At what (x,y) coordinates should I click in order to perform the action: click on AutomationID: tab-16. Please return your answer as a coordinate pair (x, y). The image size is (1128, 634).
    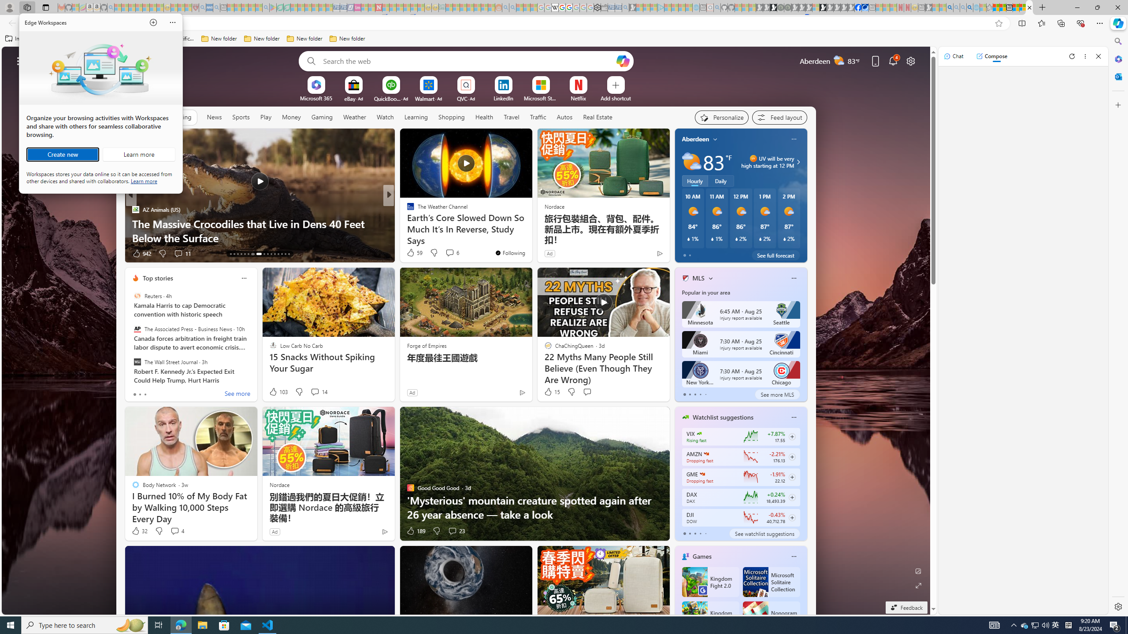
    Looking at the image, I should click on (241, 254).